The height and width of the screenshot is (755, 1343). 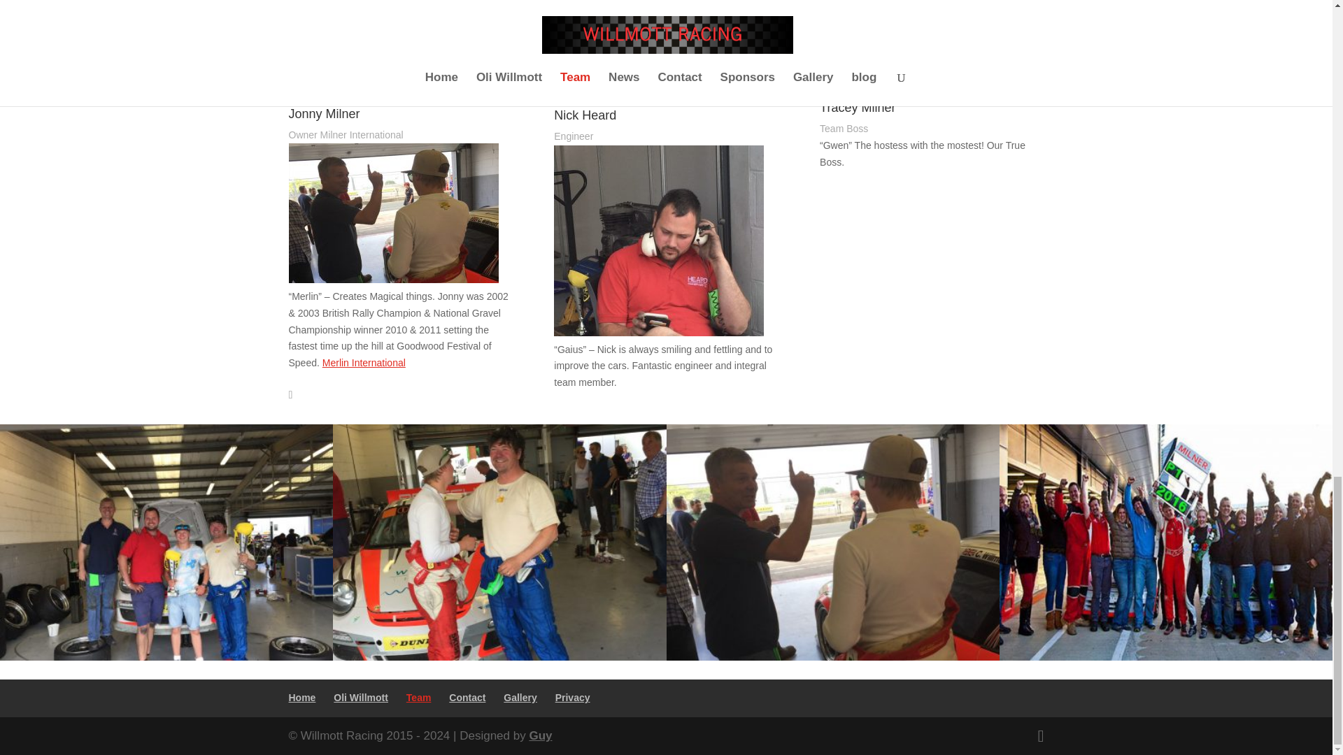 I want to click on Contact, so click(x=467, y=698).